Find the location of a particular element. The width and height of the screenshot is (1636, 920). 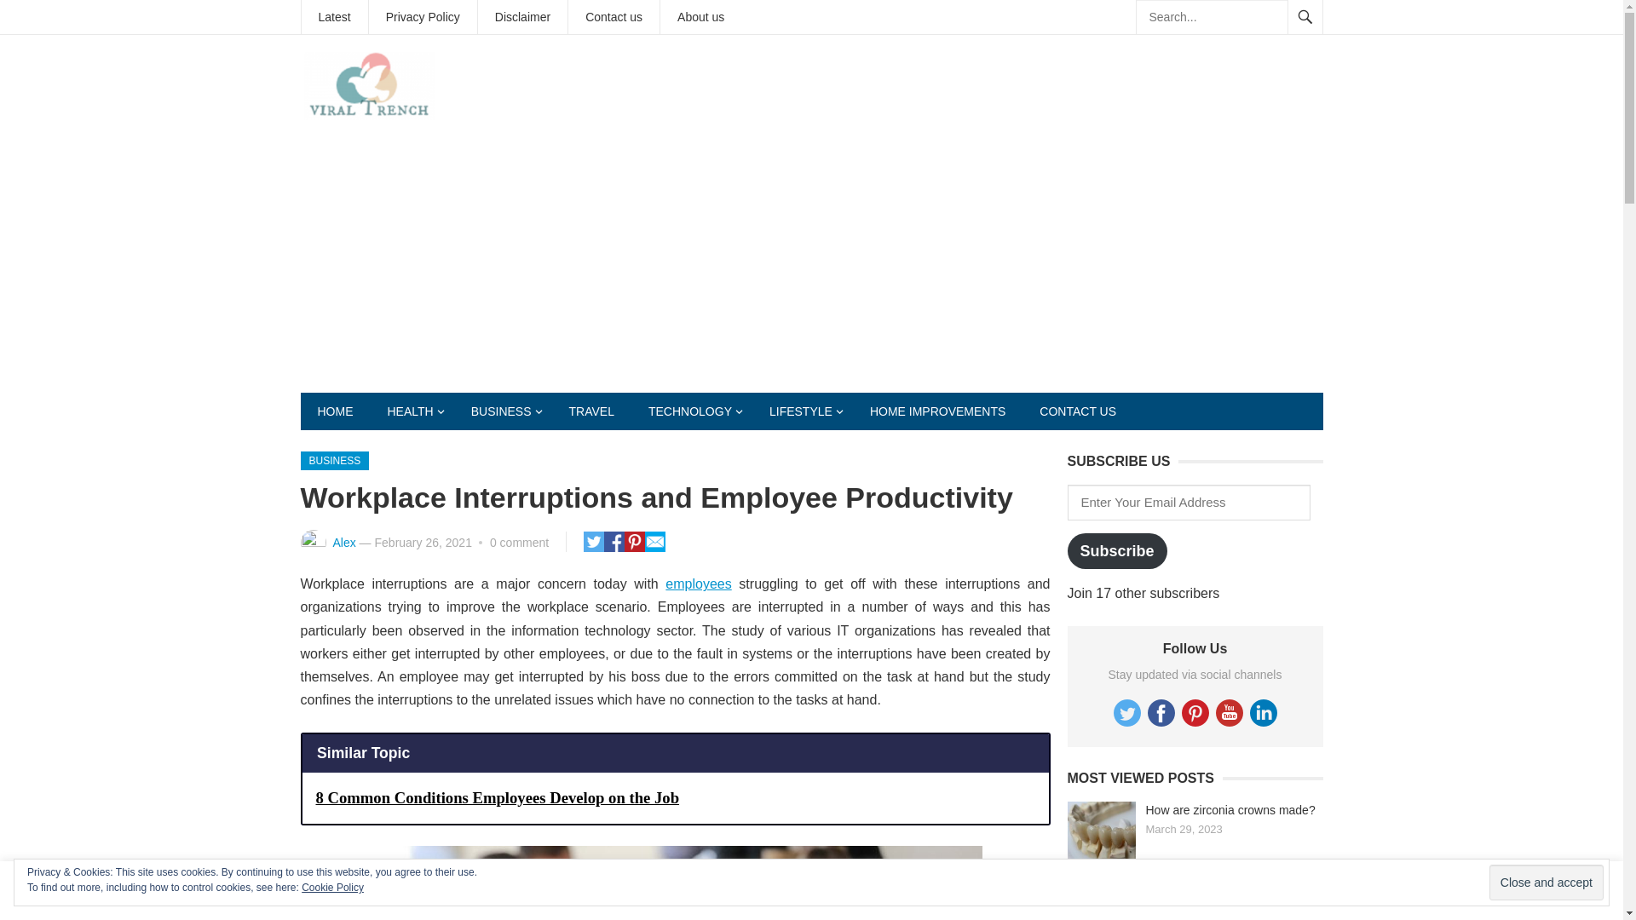

Latest is located at coordinates (334, 17).